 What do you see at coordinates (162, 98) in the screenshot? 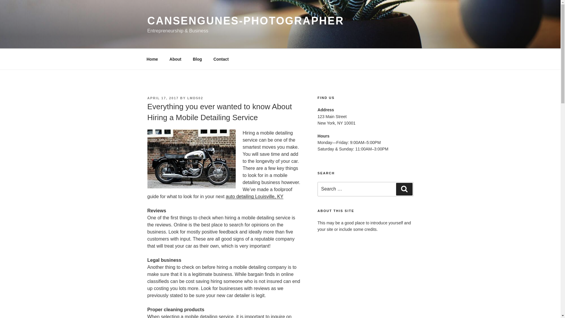
I see `APRIL 17, 2017` at bounding box center [162, 98].